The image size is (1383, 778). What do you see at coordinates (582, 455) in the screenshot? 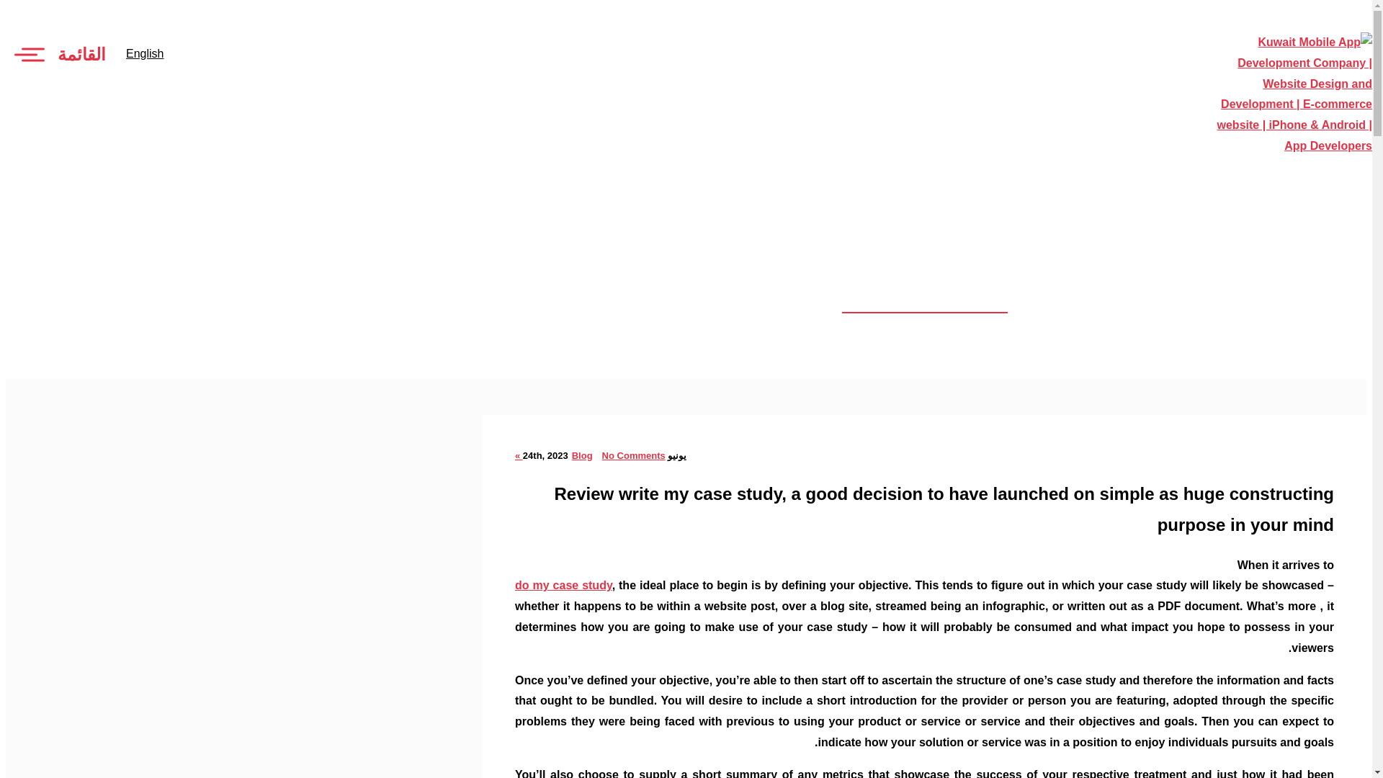
I see `Blog` at bounding box center [582, 455].